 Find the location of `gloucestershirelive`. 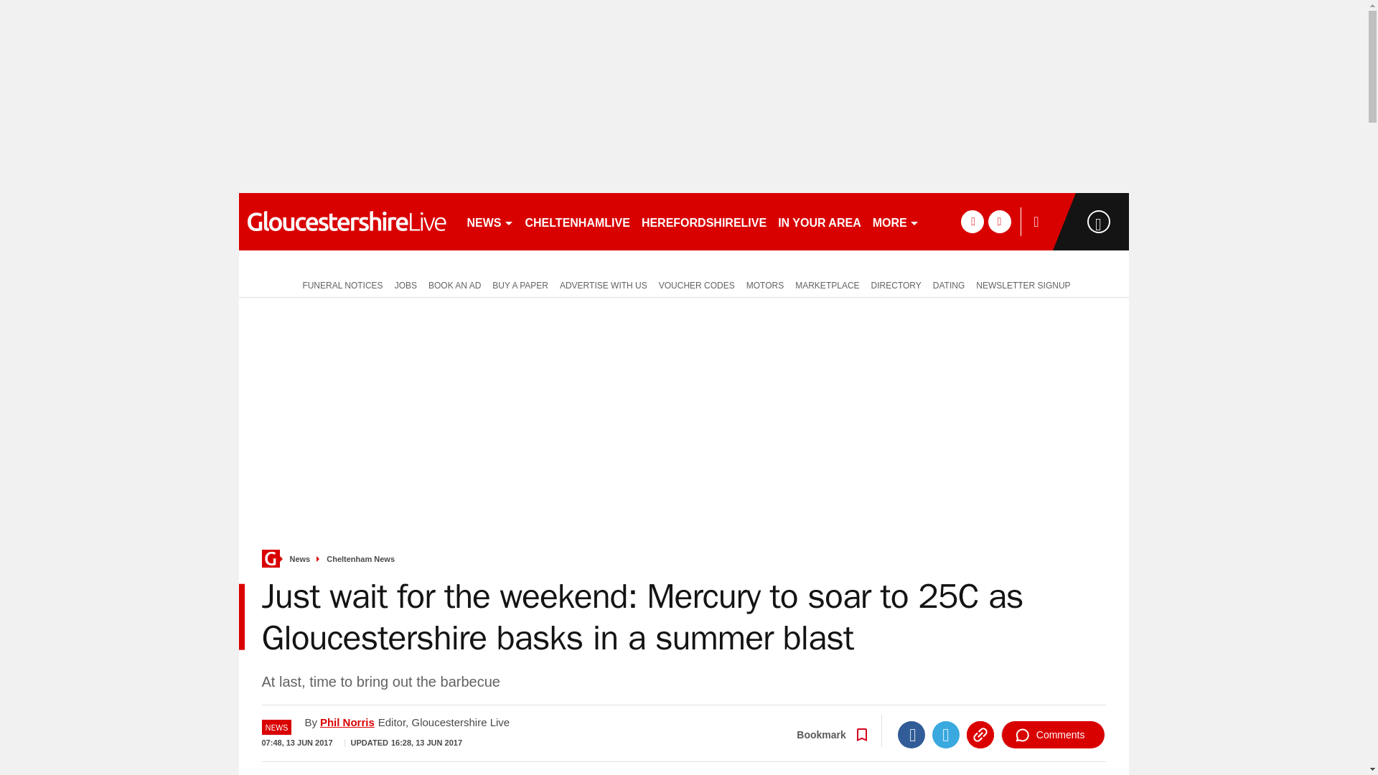

gloucestershirelive is located at coordinates (346, 221).